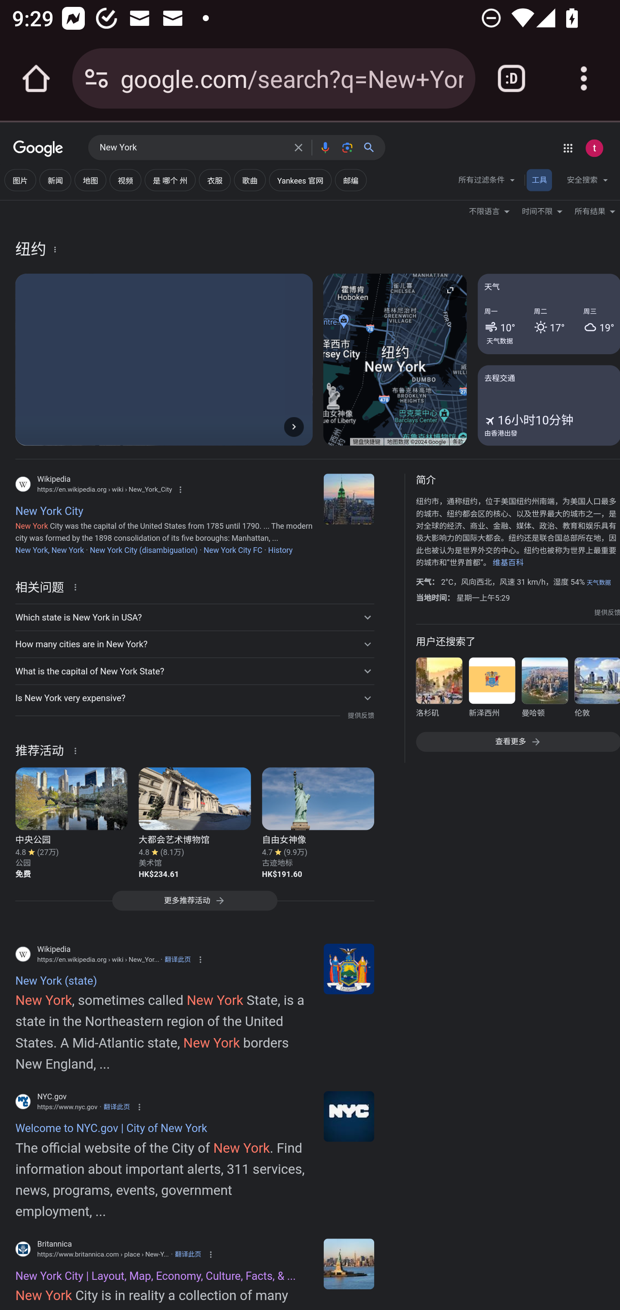 This screenshot has height=1310, width=620. Describe the element at coordinates (117, 1107) in the screenshot. I see `翻译此页` at that location.